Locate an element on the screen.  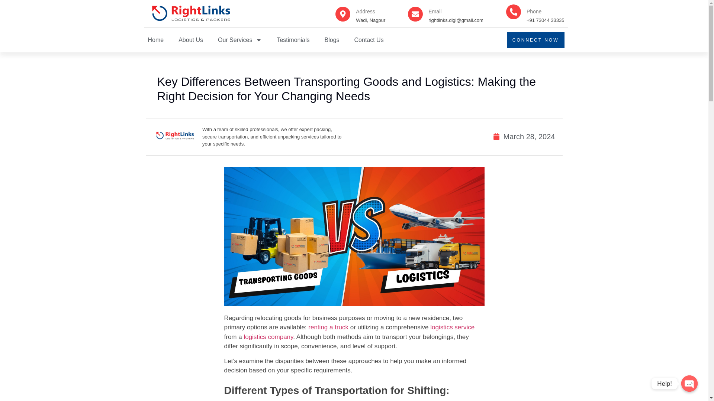
Home is located at coordinates (156, 40).